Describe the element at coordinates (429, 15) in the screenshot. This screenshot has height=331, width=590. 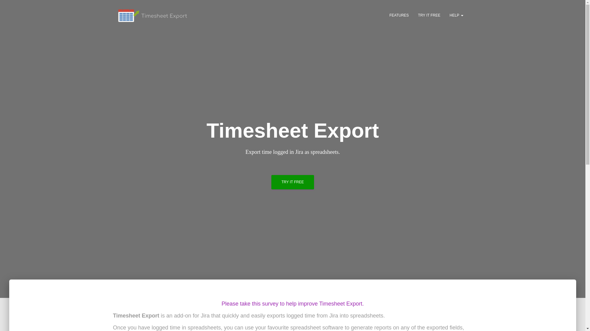
I see `Try it free` at that location.